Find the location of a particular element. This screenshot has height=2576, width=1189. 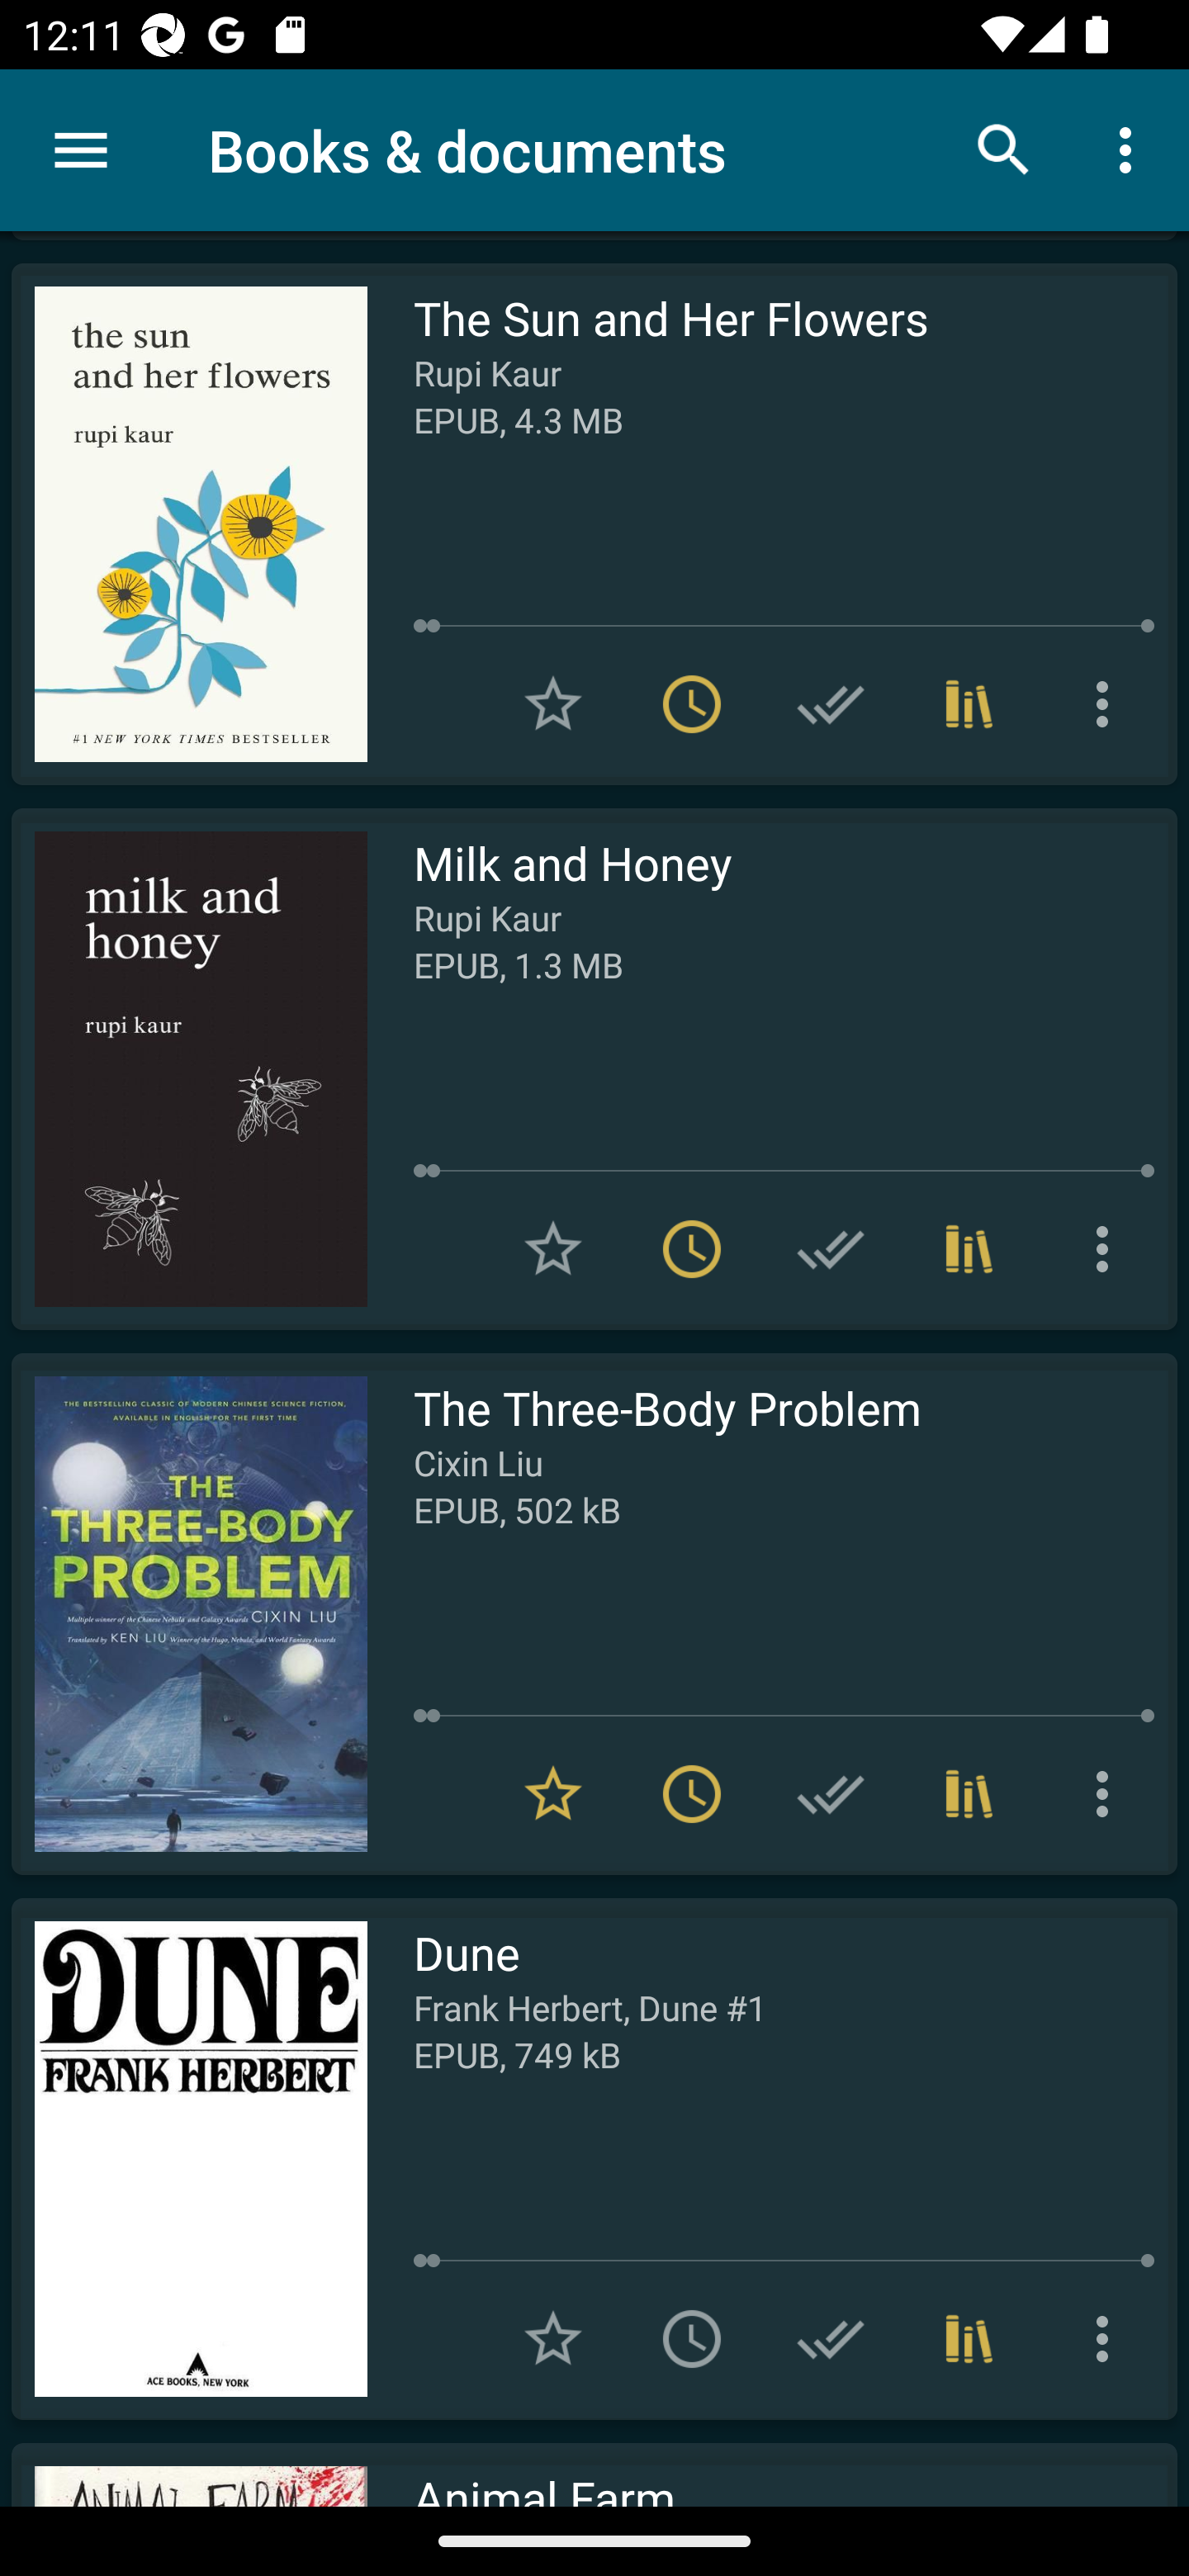

More options is located at coordinates (1108, 2338).